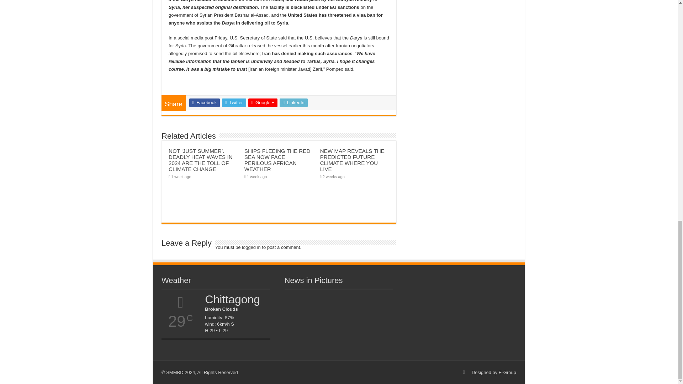 This screenshot has width=683, height=384. What do you see at coordinates (251, 247) in the screenshot?
I see `logged in` at bounding box center [251, 247].